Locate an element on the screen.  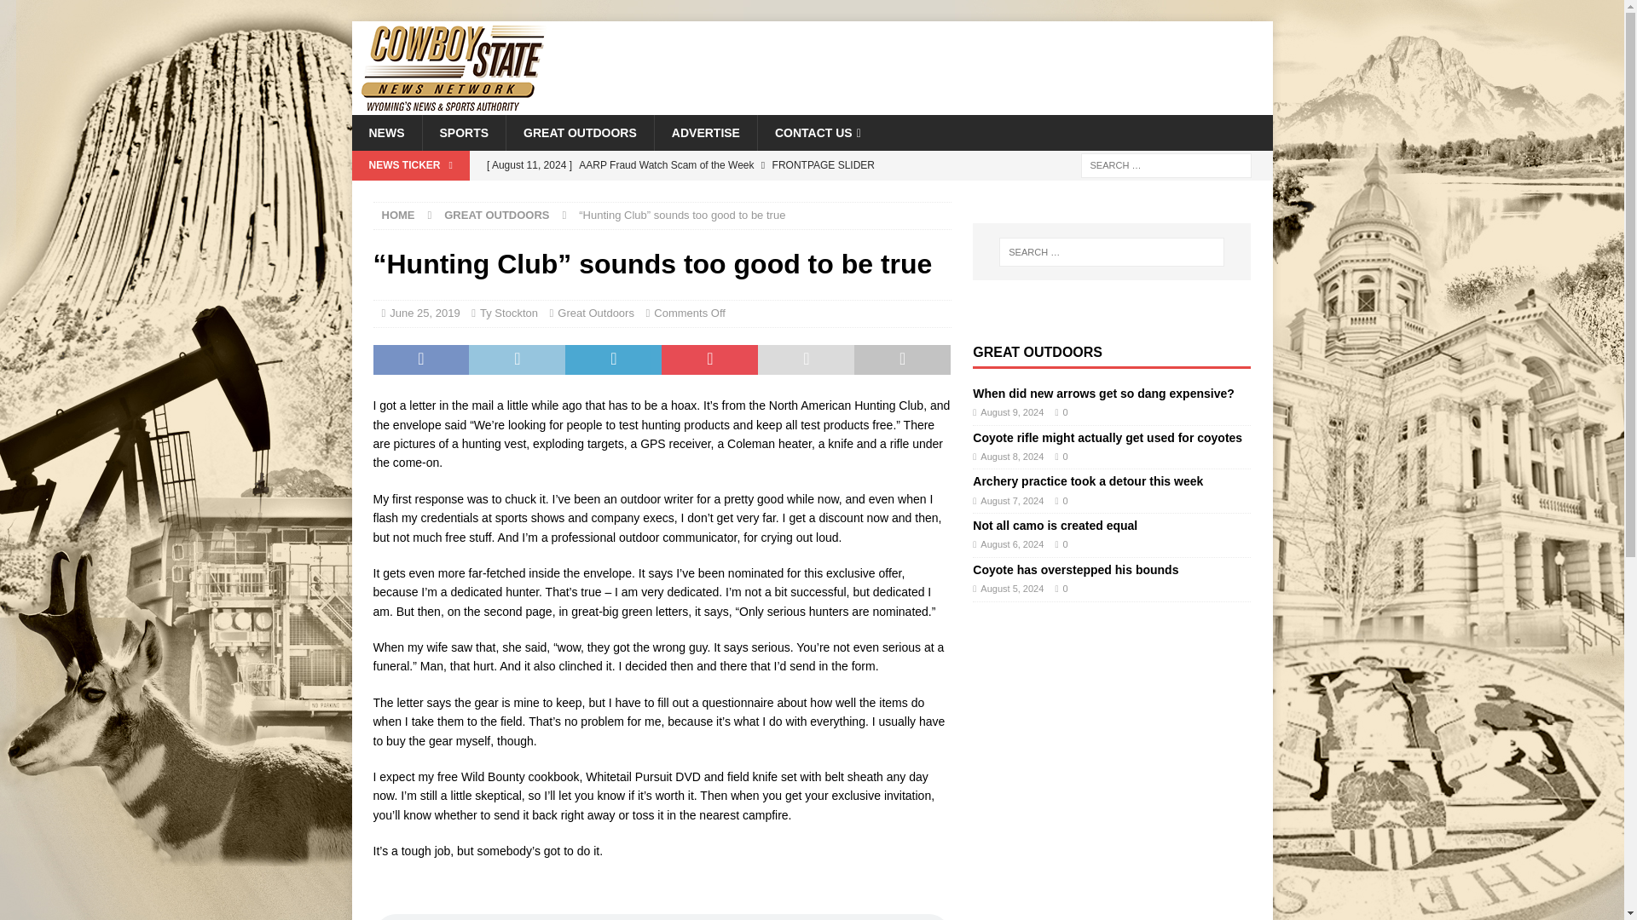
GREAT OUTDOORS is located at coordinates (496, 215).